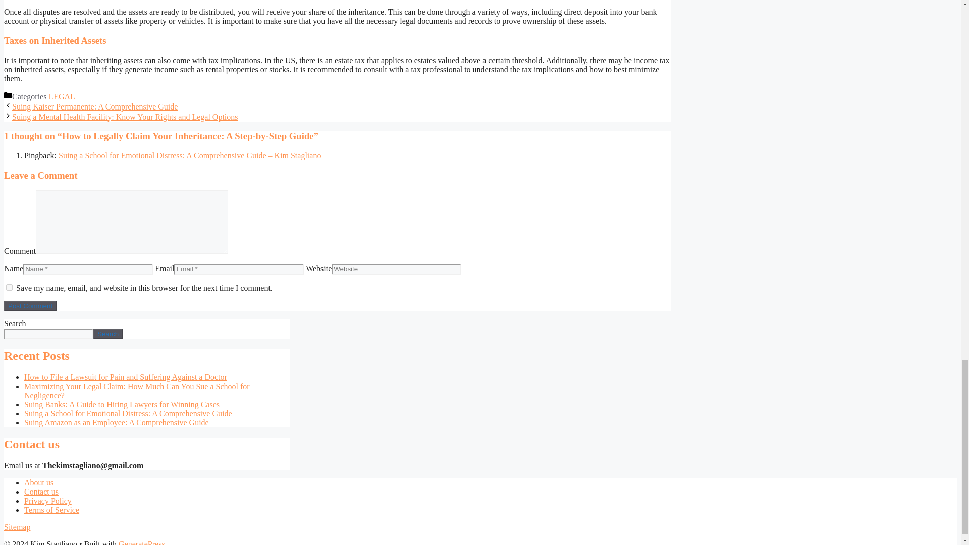  What do you see at coordinates (128, 414) in the screenshot?
I see `Suing a School for Emotional Distress: A Comprehensive Guide` at bounding box center [128, 414].